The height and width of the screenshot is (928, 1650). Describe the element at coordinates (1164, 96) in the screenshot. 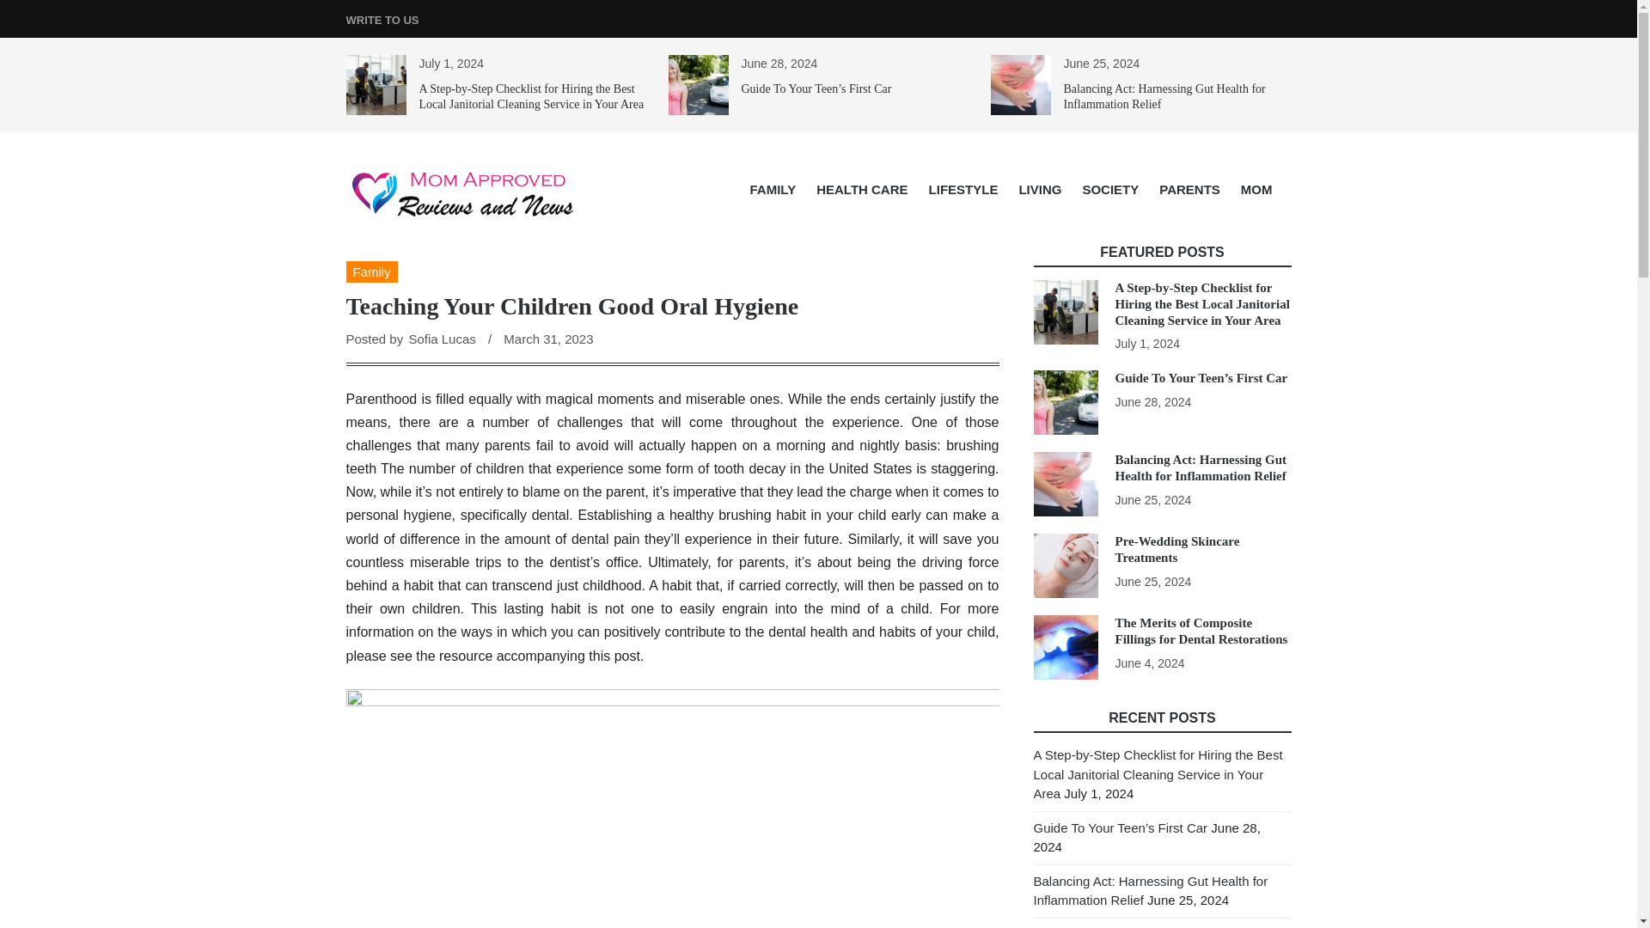

I see `Balancing Act: Harnessing Gut Health for Inflammation Relief` at that location.